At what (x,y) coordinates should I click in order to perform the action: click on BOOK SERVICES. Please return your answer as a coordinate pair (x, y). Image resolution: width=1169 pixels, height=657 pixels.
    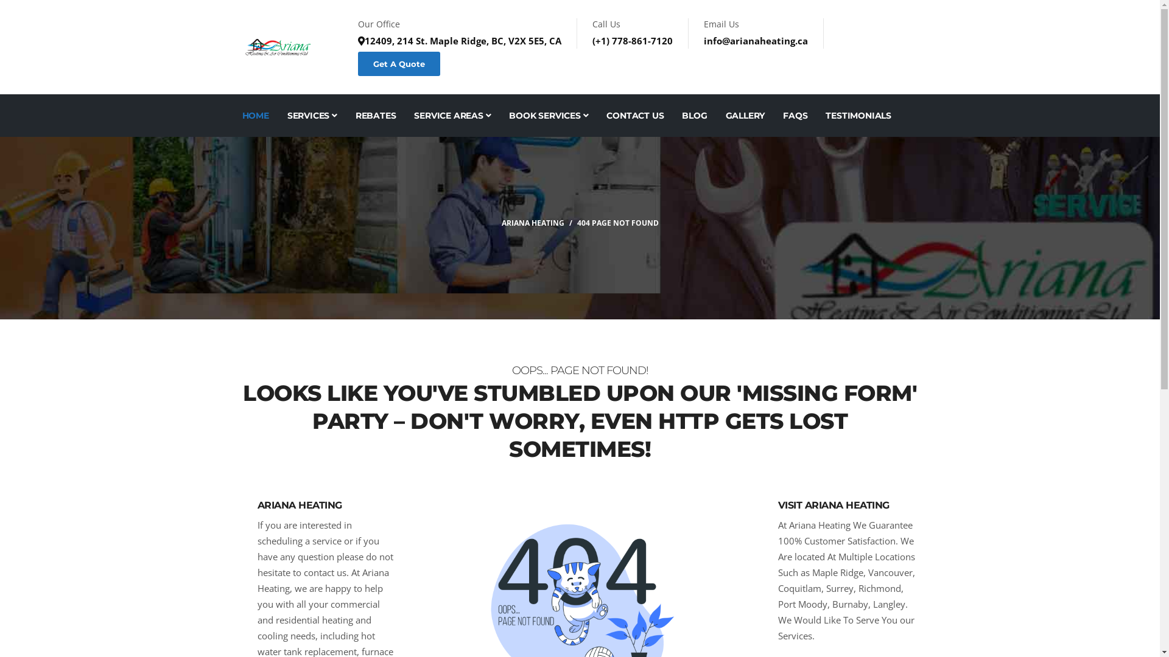
    Looking at the image, I should click on (549, 116).